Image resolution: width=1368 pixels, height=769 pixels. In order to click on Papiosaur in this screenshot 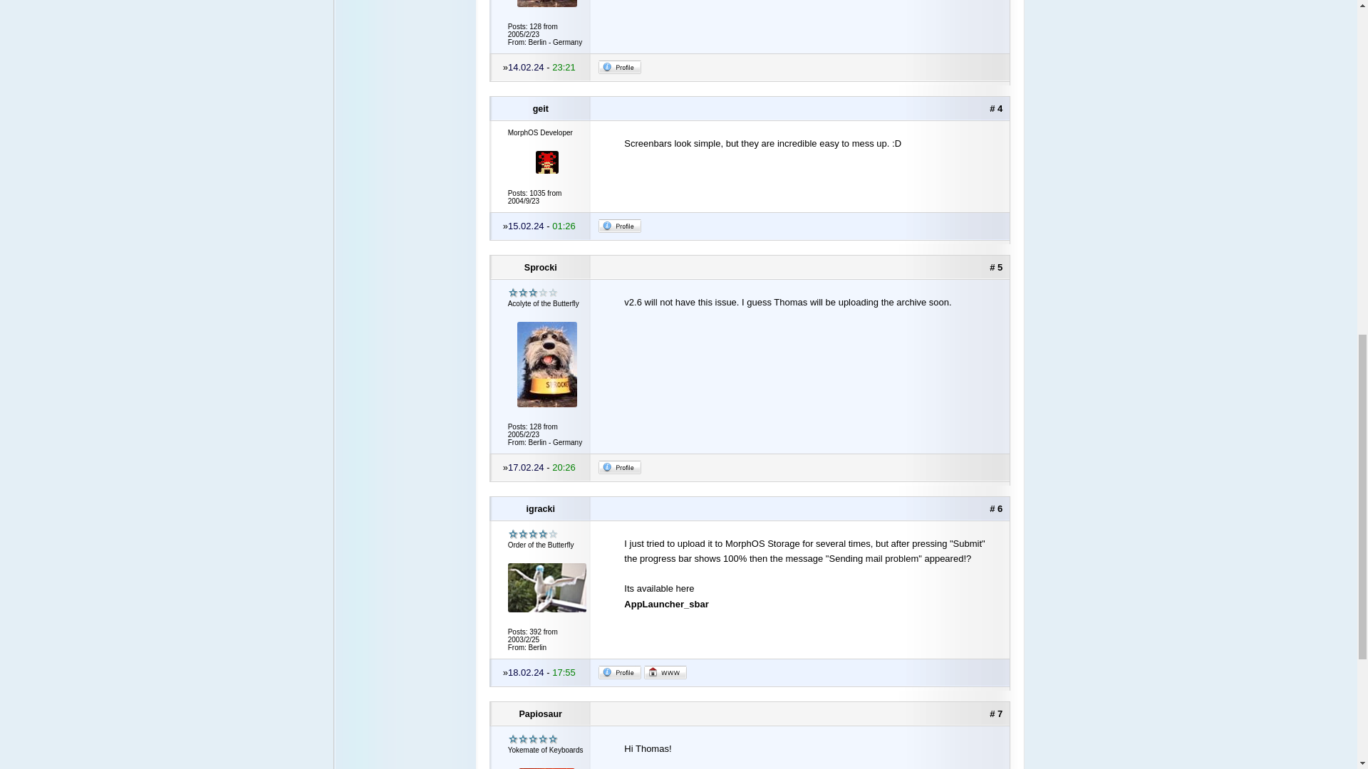, I will do `click(541, 713)`.